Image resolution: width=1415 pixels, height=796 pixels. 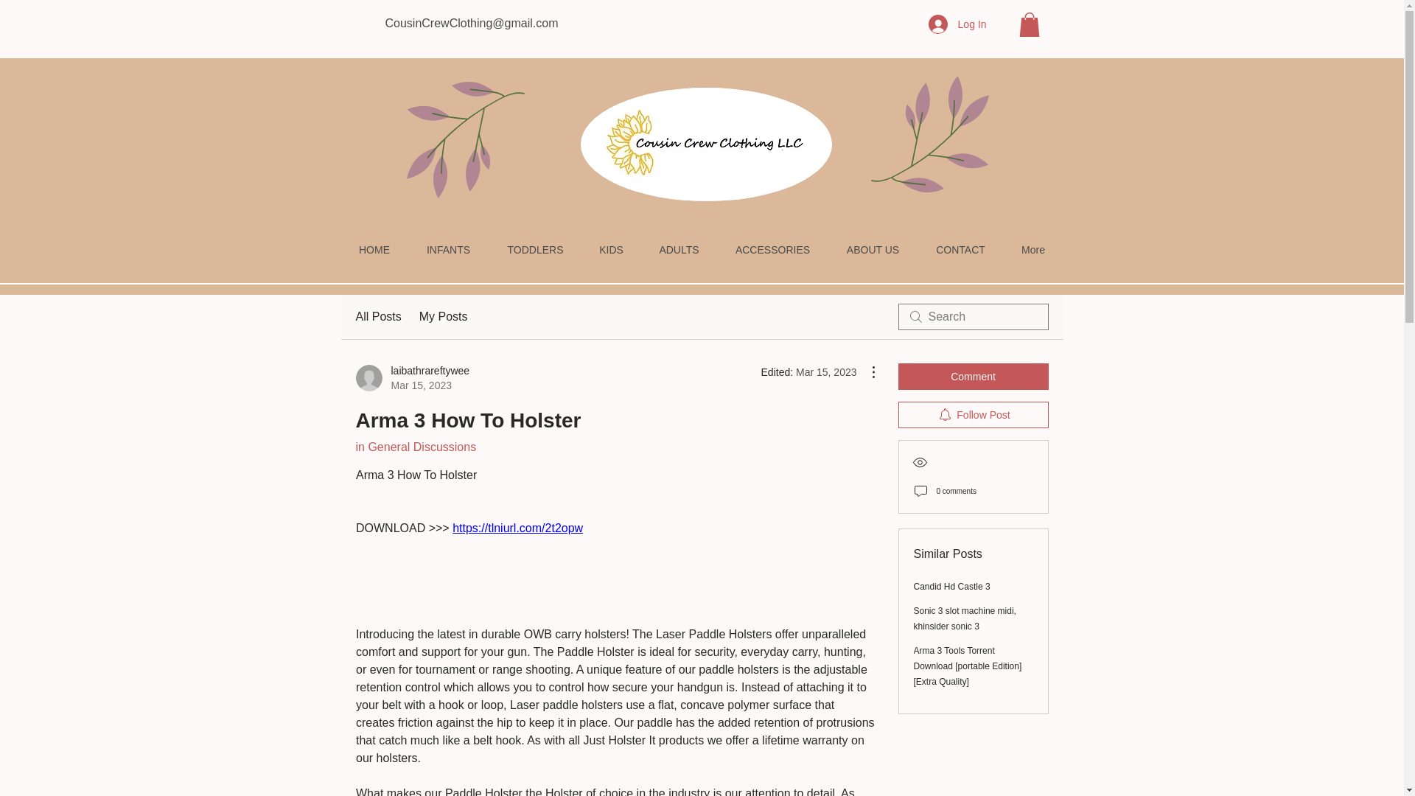 What do you see at coordinates (415, 447) in the screenshot?
I see `in General Discussions` at bounding box center [415, 447].